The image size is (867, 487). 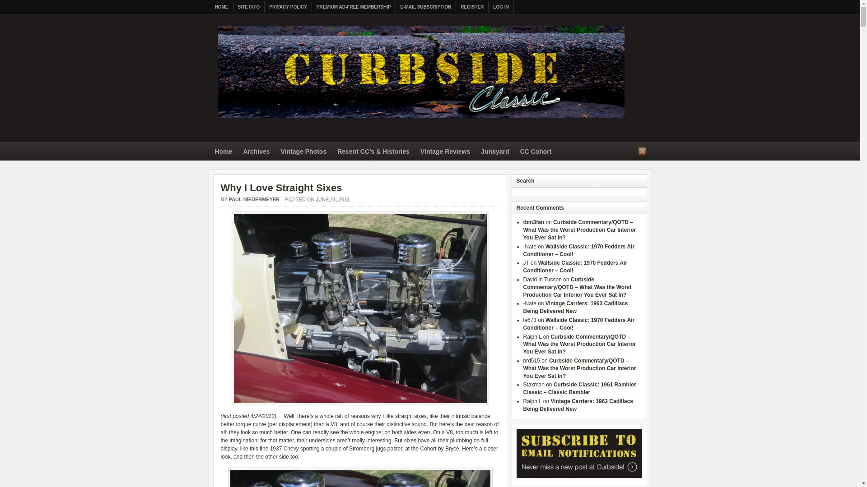 What do you see at coordinates (426, 7) in the screenshot?
I see `E-MAIL SUBSCRIPTION` at bounding box center [426, 7].